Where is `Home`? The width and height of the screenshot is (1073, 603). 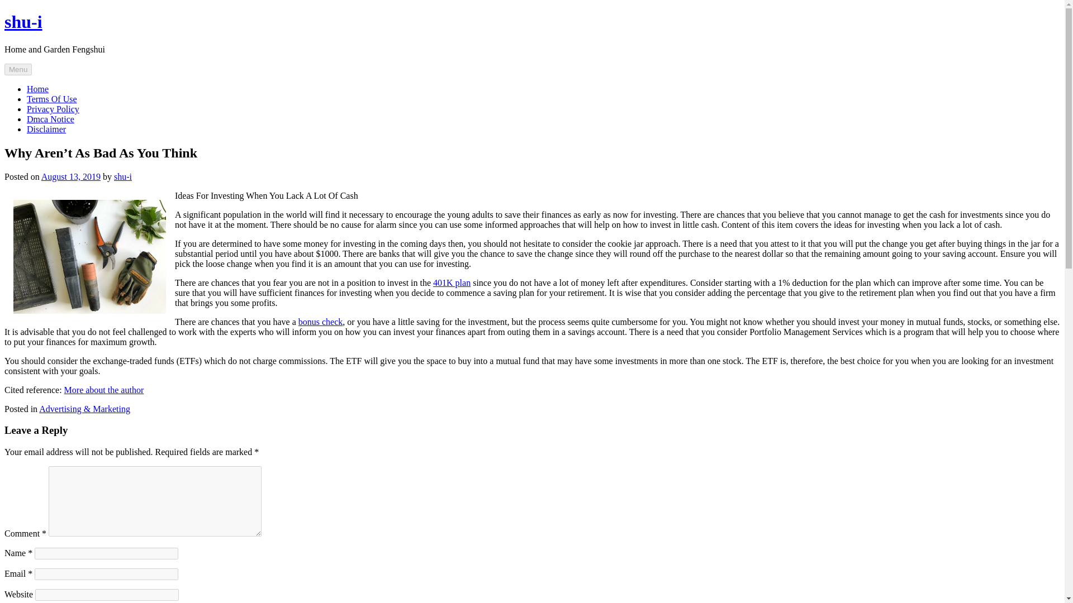 Home is located at coordinates (37, 89).